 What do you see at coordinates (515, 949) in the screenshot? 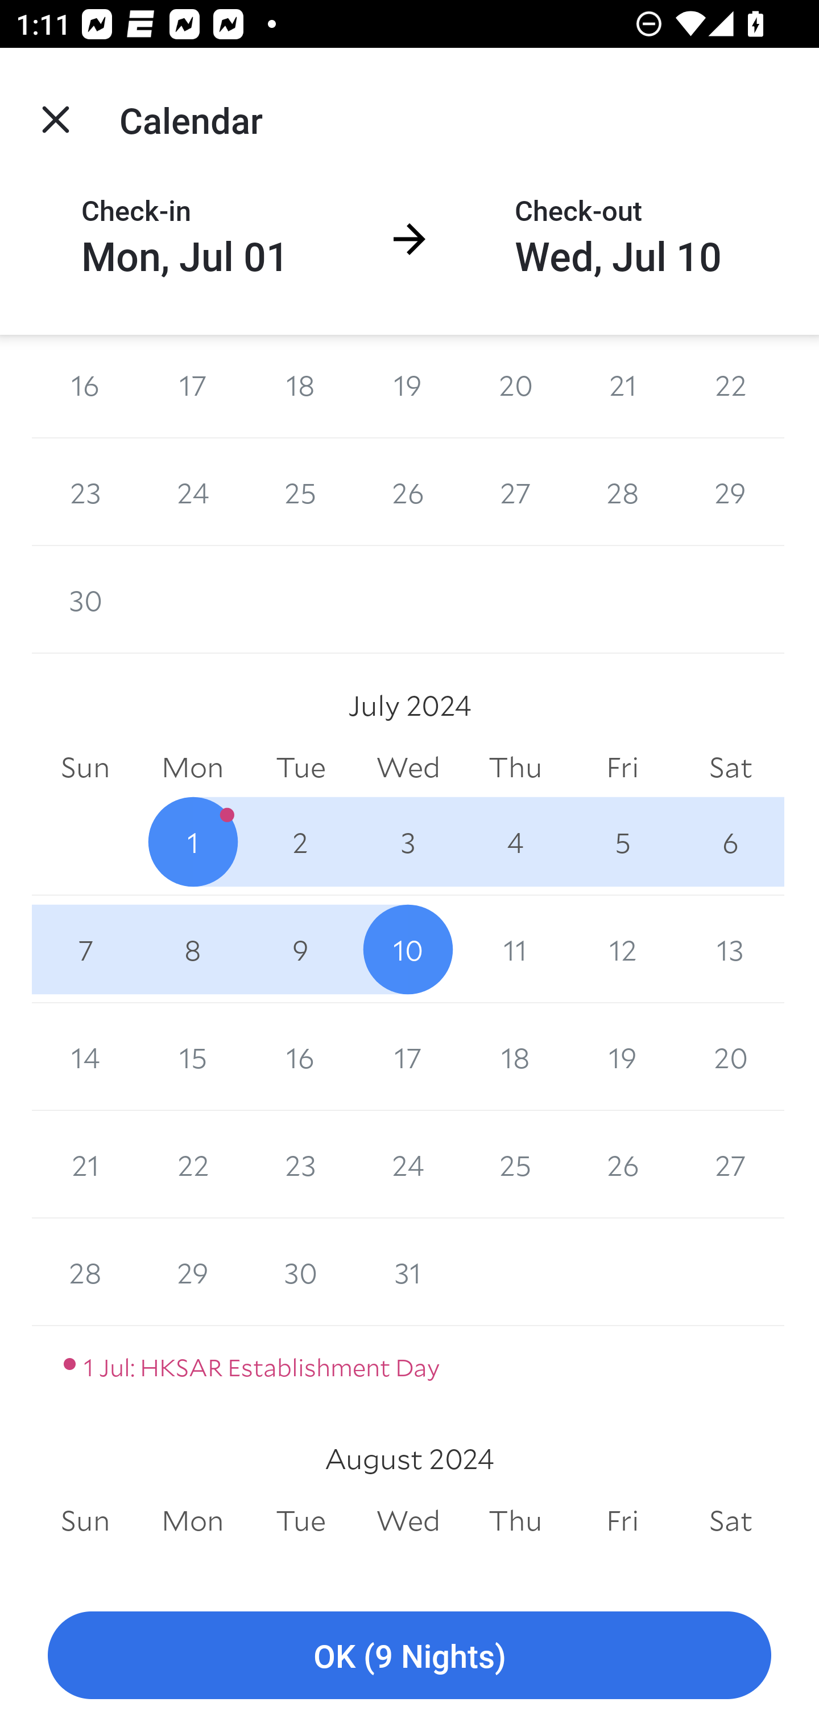
I see `11 11 July 2024` at bounding box center [515, 949].